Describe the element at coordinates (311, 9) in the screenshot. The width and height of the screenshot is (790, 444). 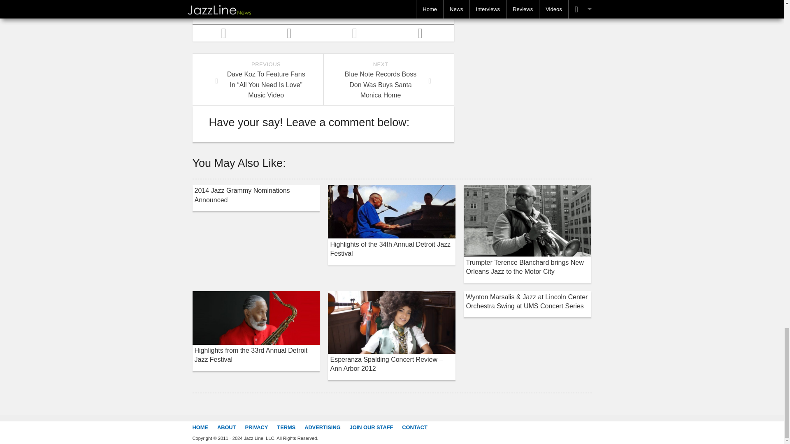
I see `Gerald Clayton` at that location.